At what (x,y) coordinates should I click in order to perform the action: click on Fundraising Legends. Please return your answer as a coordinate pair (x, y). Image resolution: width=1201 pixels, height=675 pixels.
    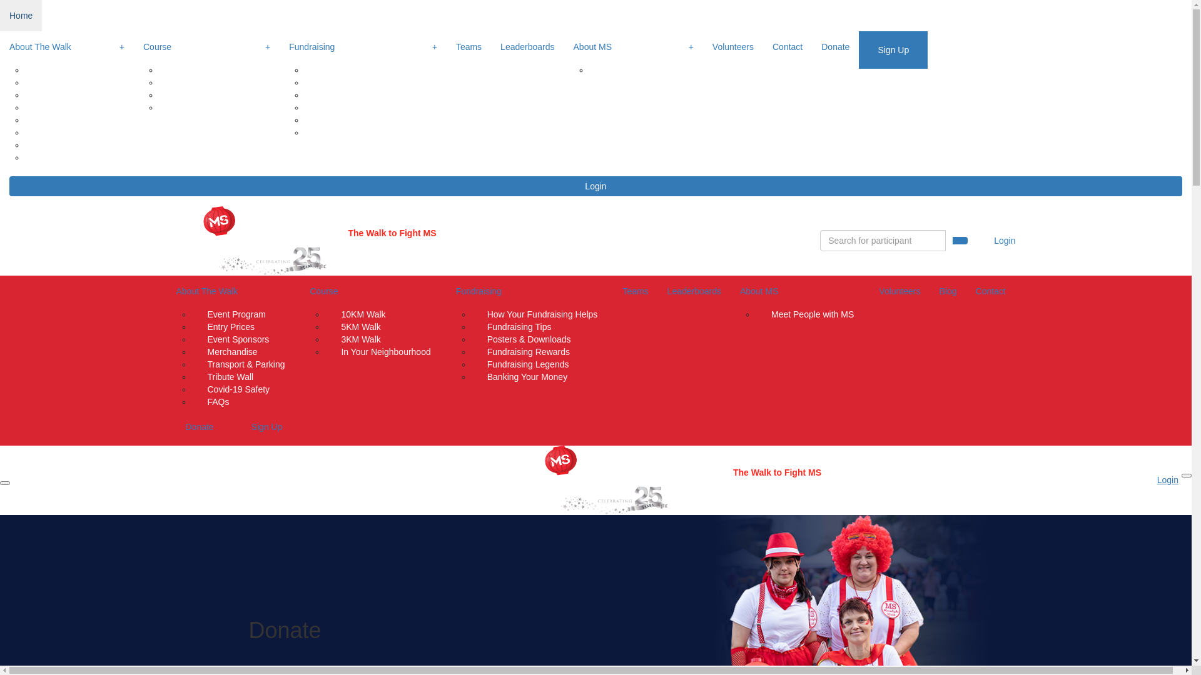
    Looking at the image, I should click on (362, 120).